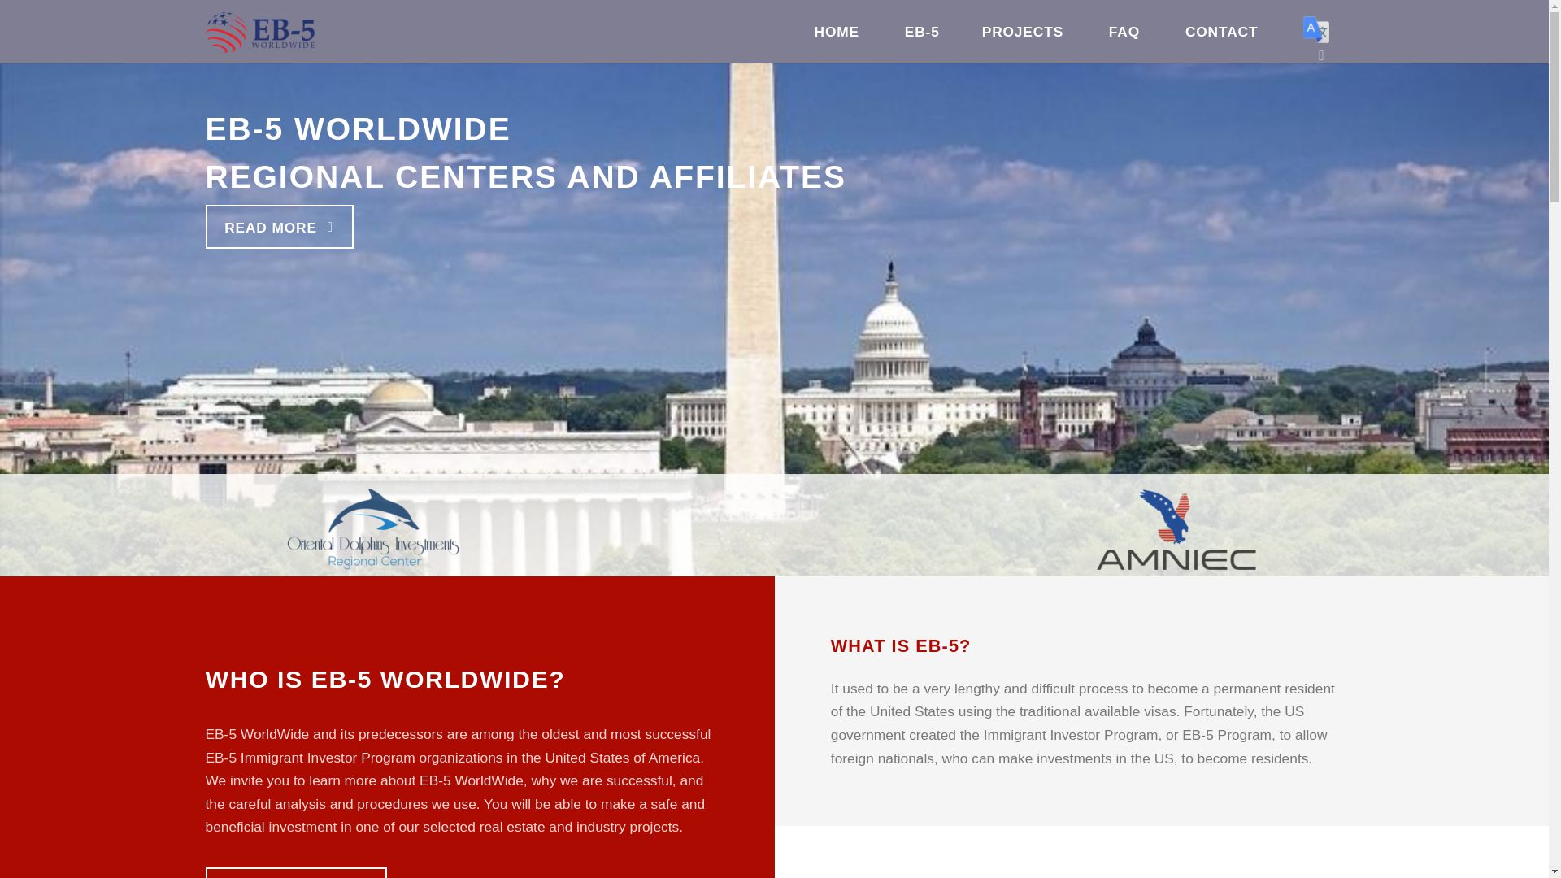 The image size is (1561, 878). I want to click on EB5WW'S HISTORY, so click(294, 873).